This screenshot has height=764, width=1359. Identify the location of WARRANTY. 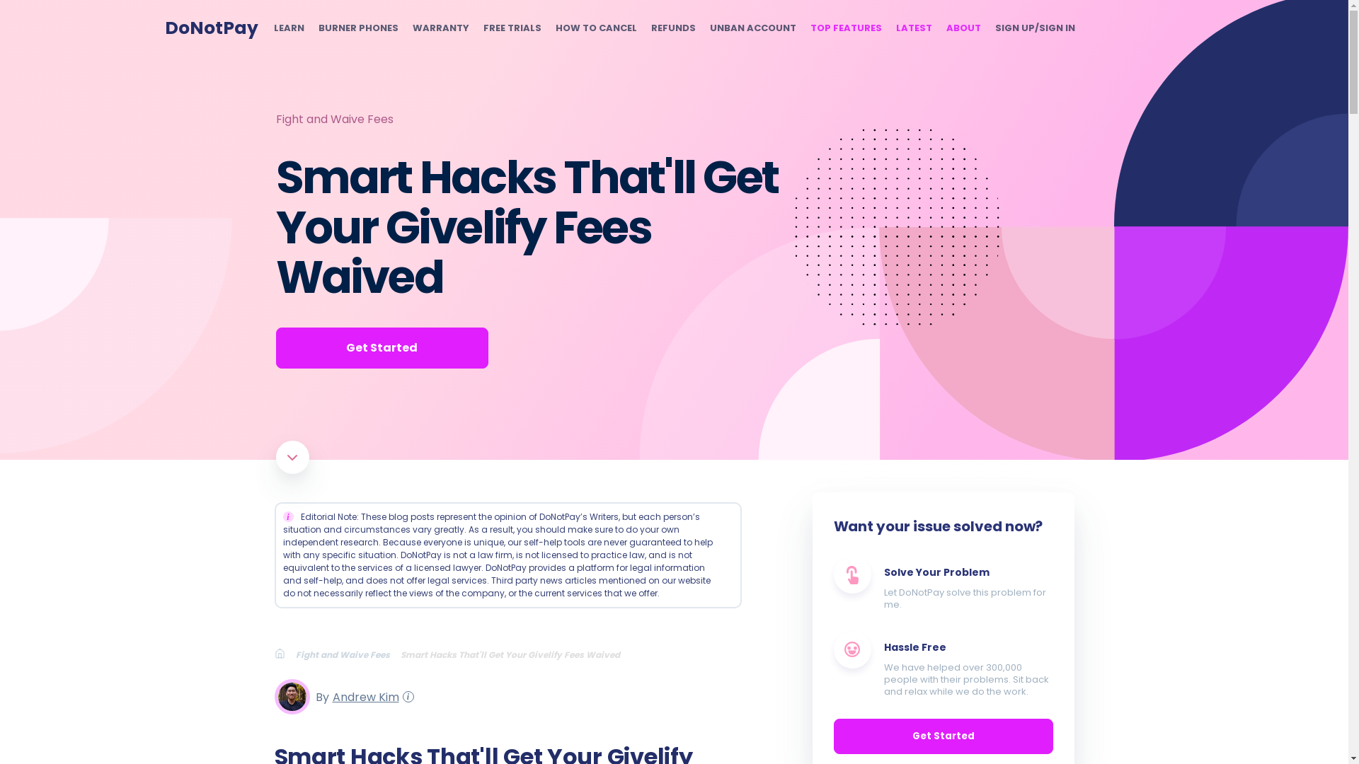
(440, 28).